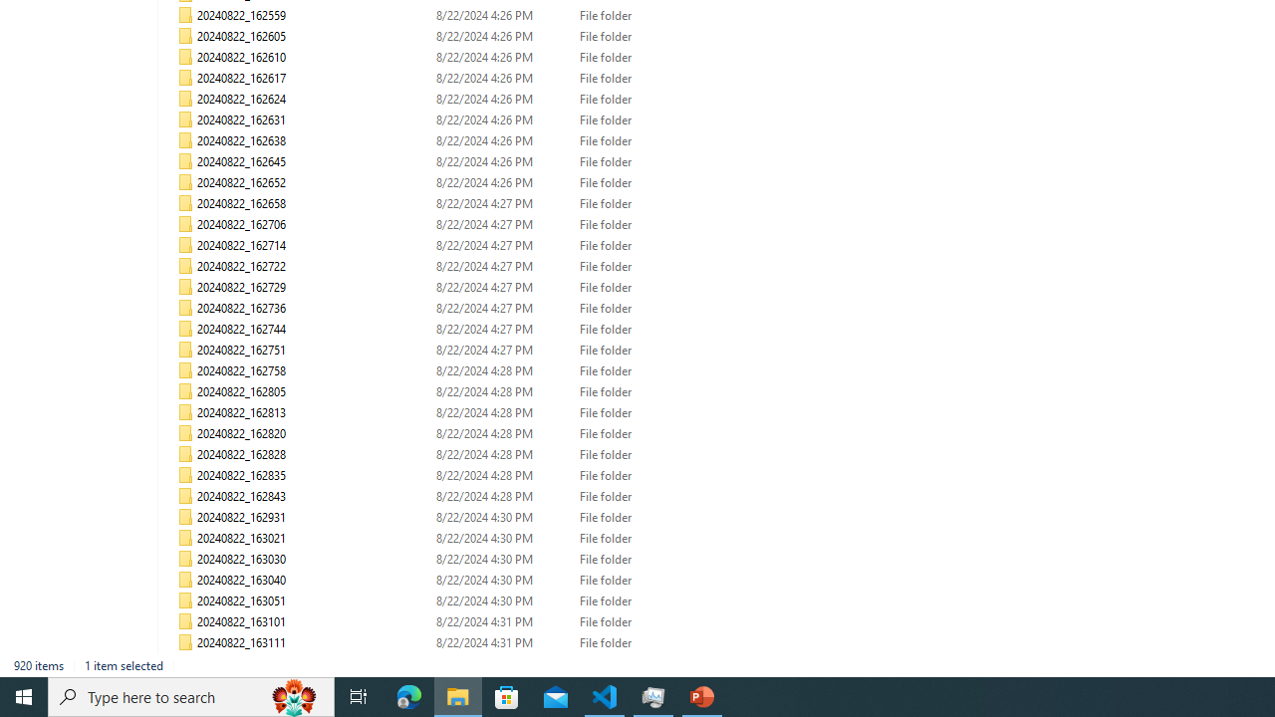 The width and height of the screenshot is (1275, 717). I want to click on Type, so click(634, 663).